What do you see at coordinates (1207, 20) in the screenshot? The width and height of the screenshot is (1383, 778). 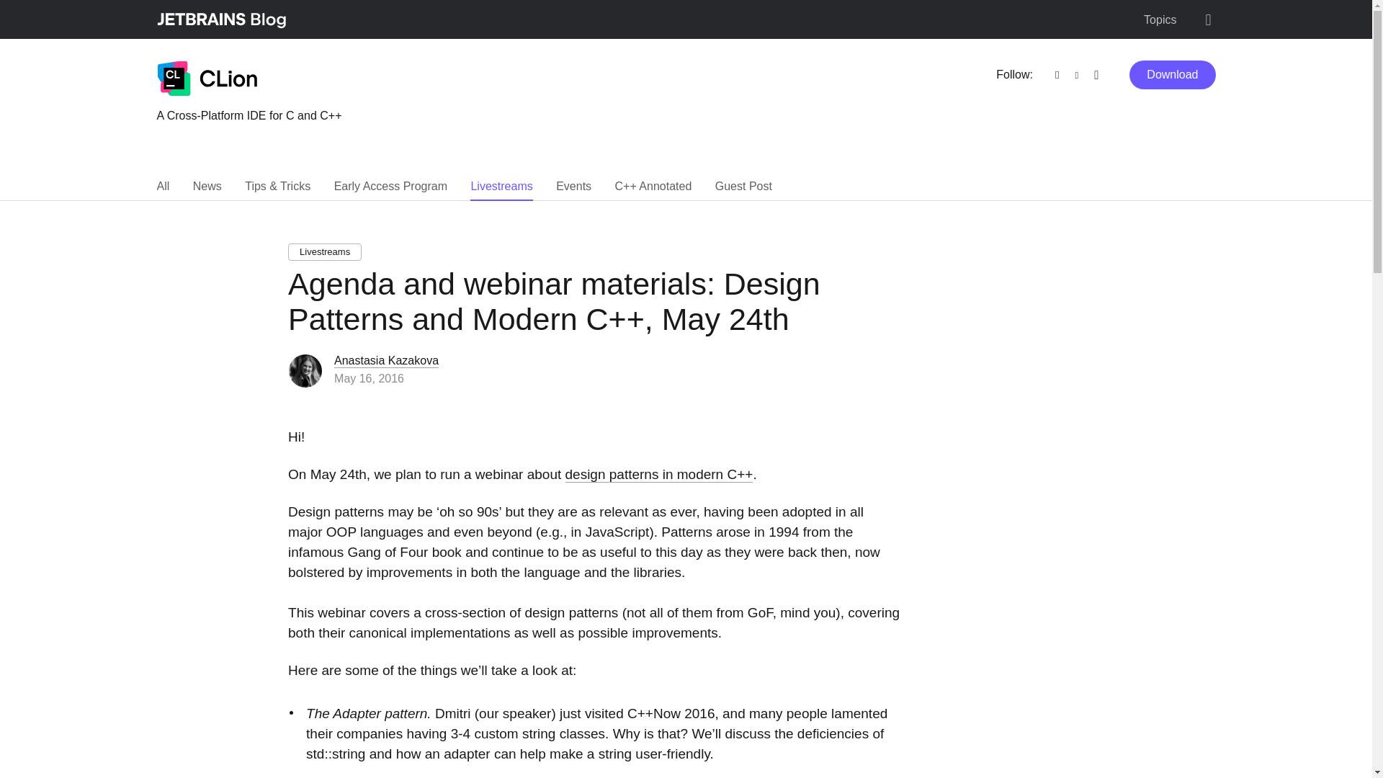 I see `Search` at bounding box center [1207, 20].